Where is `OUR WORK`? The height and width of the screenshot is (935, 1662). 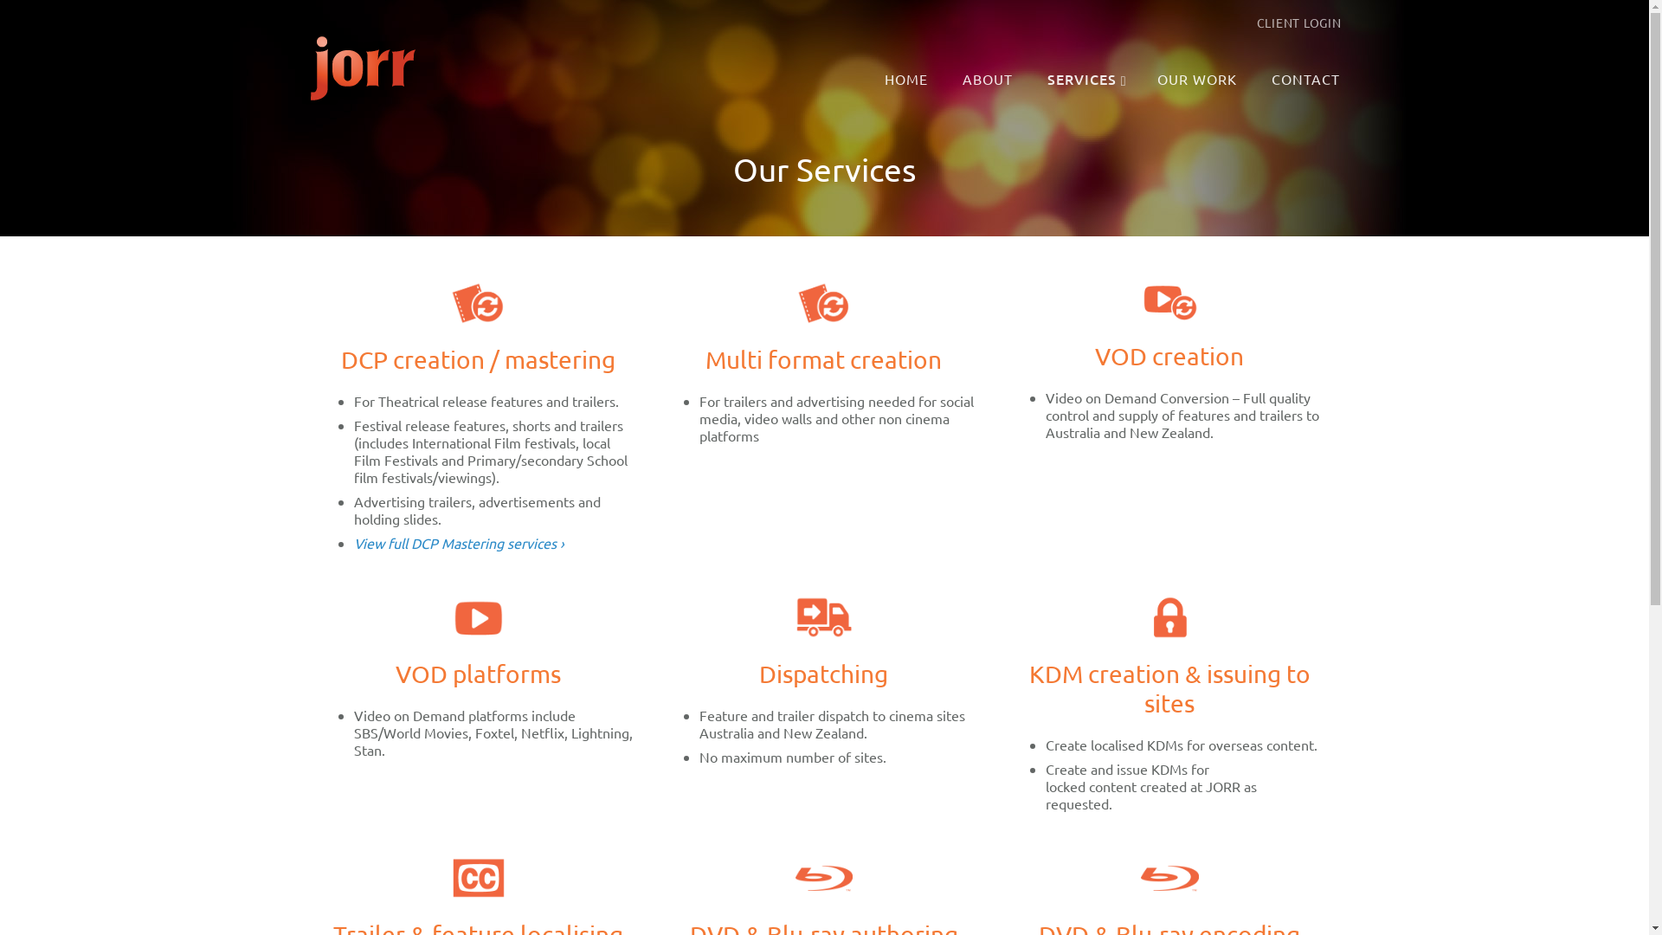
OUR WORK is located at coordinates (1200, 80).